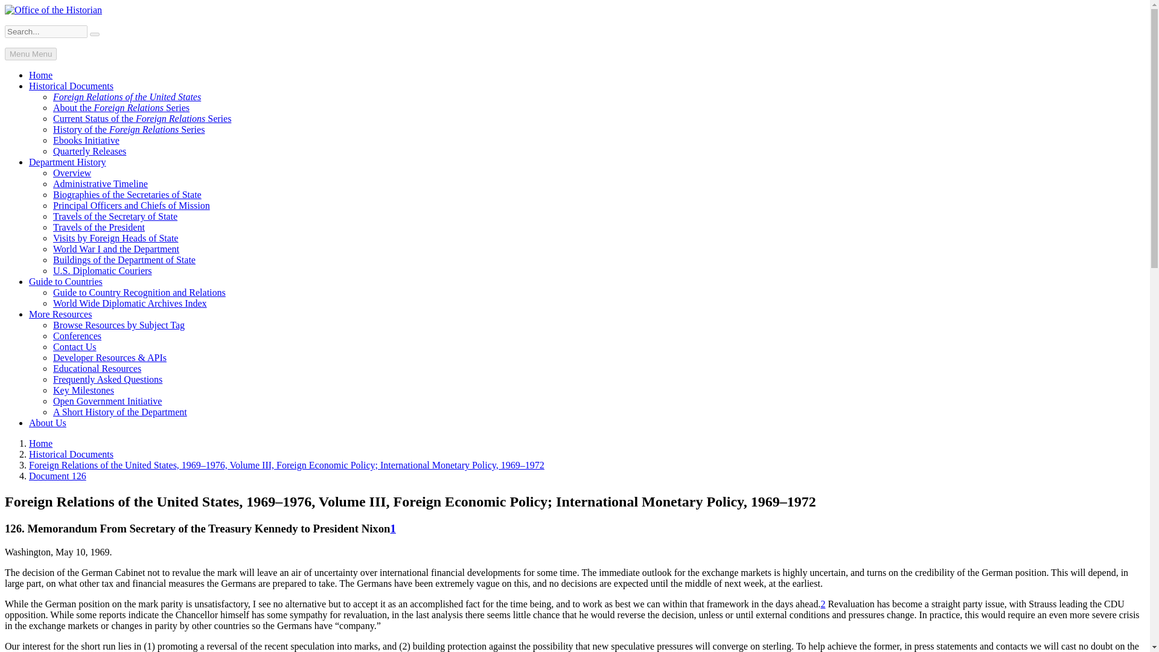 The height and width of the screenshot is (652, 1159). Describe the element at coordinates (142, 118) in the screenshot. I see `Current Status of the Foreign Relations Series` at that location.